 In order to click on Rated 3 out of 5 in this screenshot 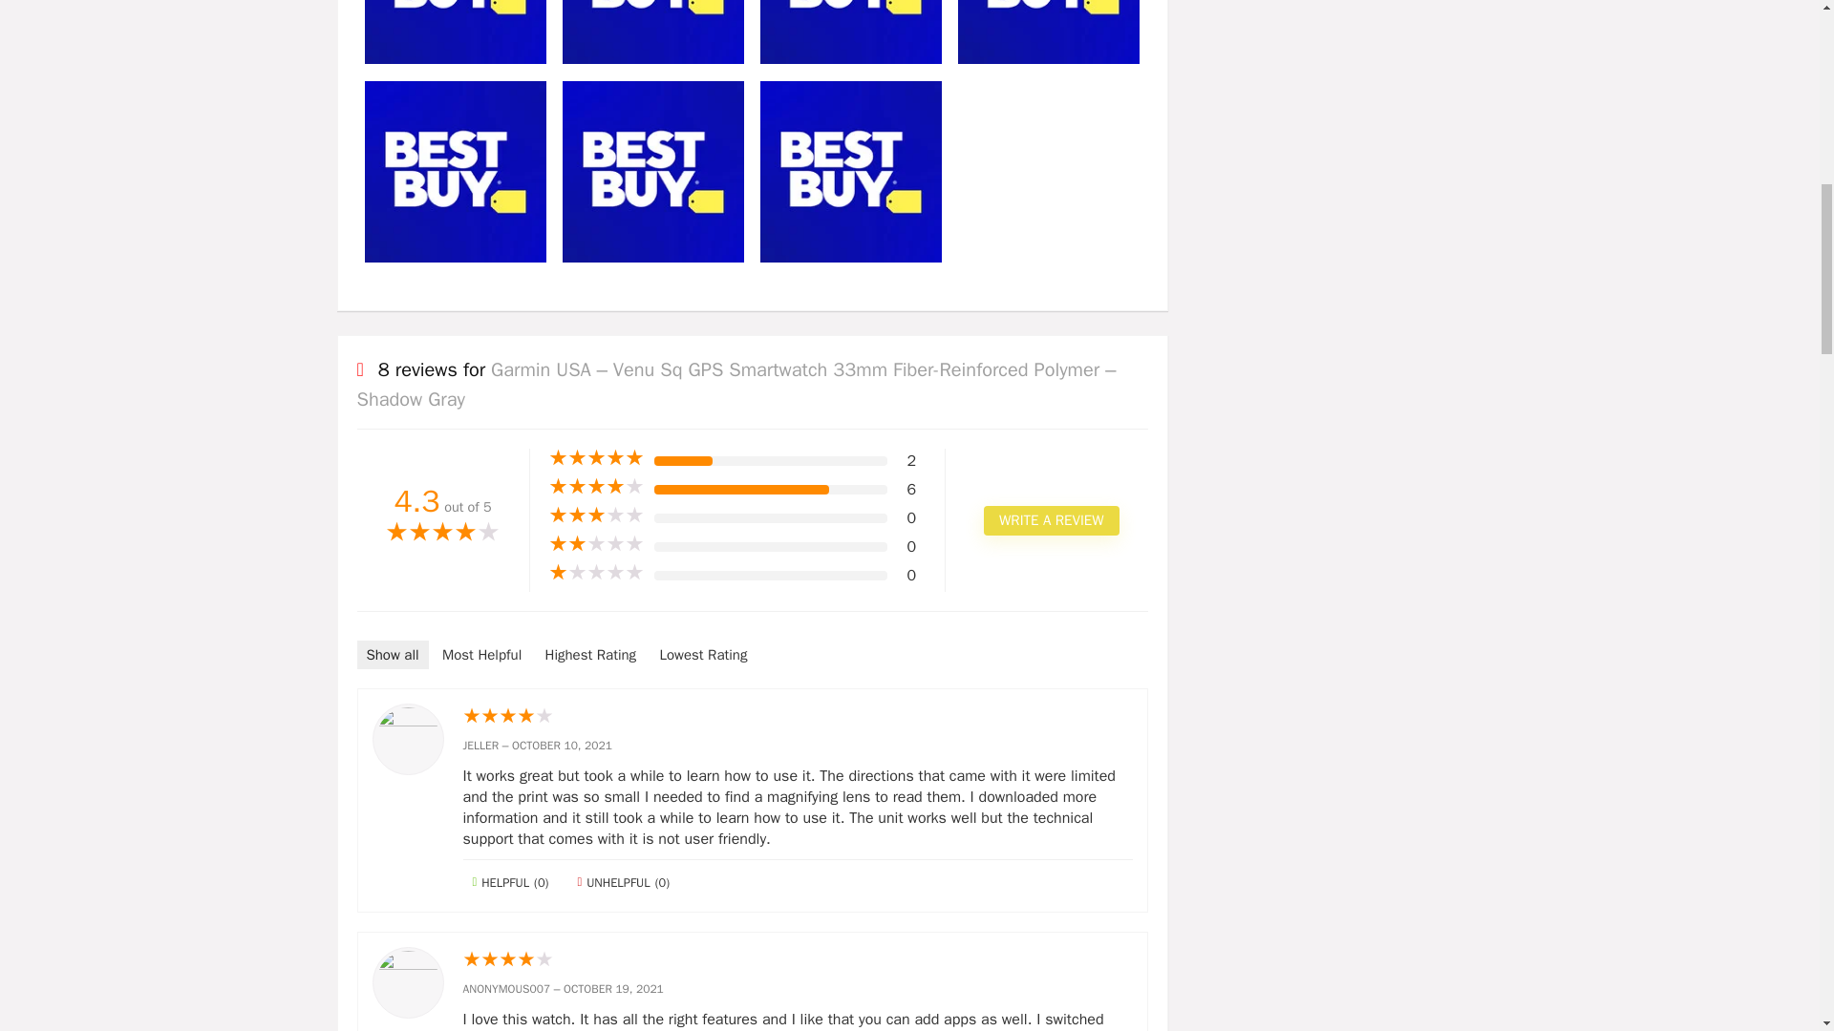, I will do `click(596, 515)`.